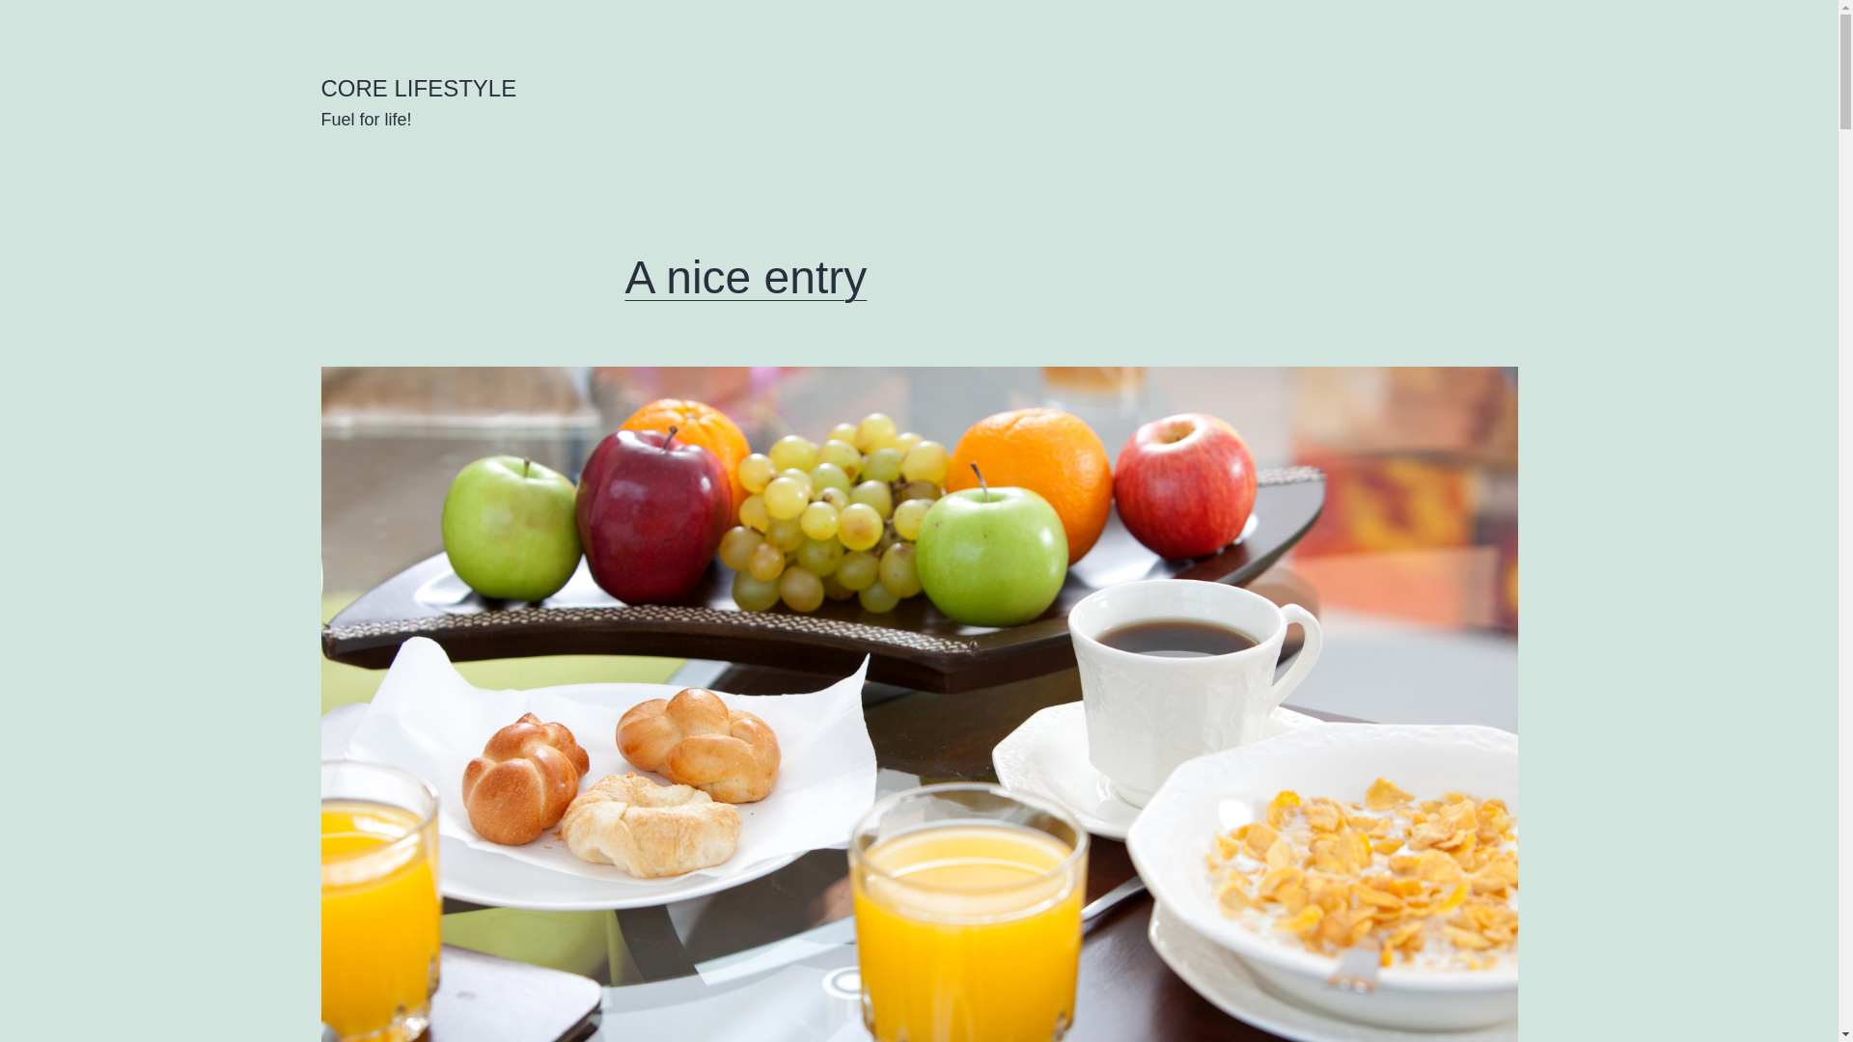 The width and height of the screenshot is (1853, 1042). What do you see at coordinates (747, 278) in the screenshot?
I see `A nice entry` at bounding box center [747, 278].